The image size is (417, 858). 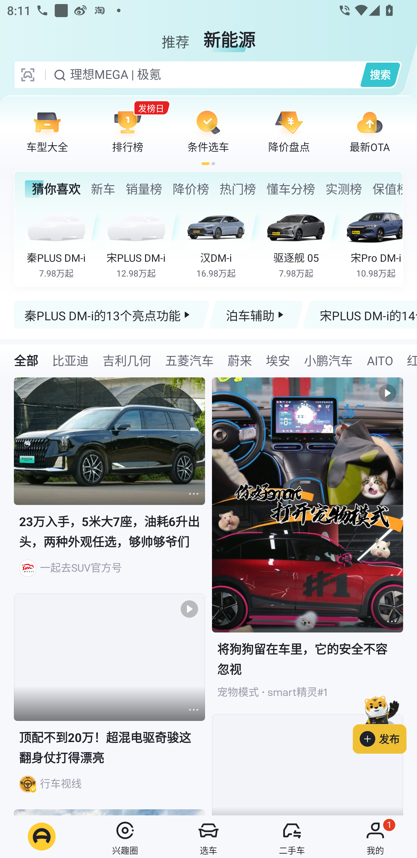 I want to click on smart精灵#1, so click(x=297, y=692).